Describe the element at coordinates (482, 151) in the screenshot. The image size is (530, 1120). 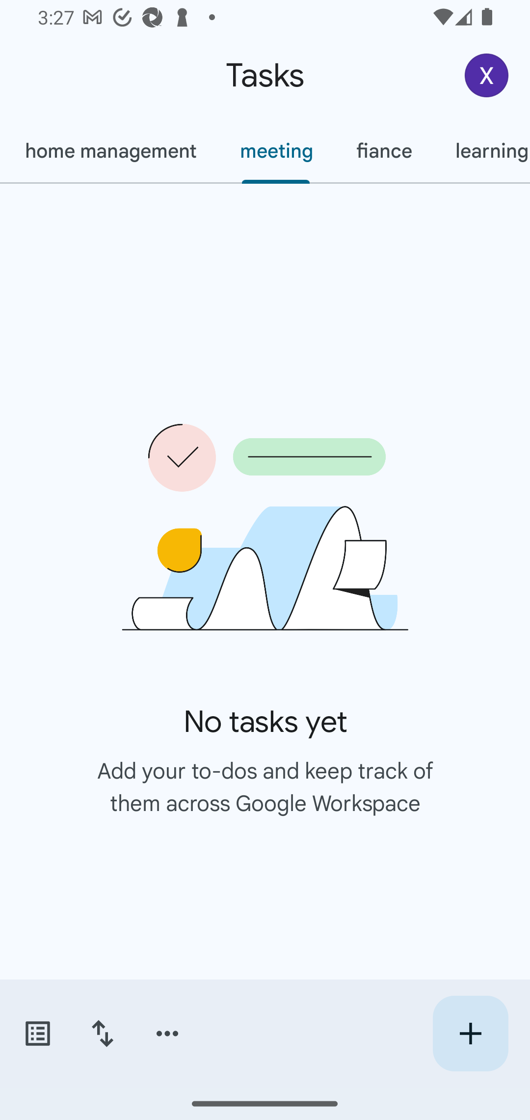
I see `learning` at that location.